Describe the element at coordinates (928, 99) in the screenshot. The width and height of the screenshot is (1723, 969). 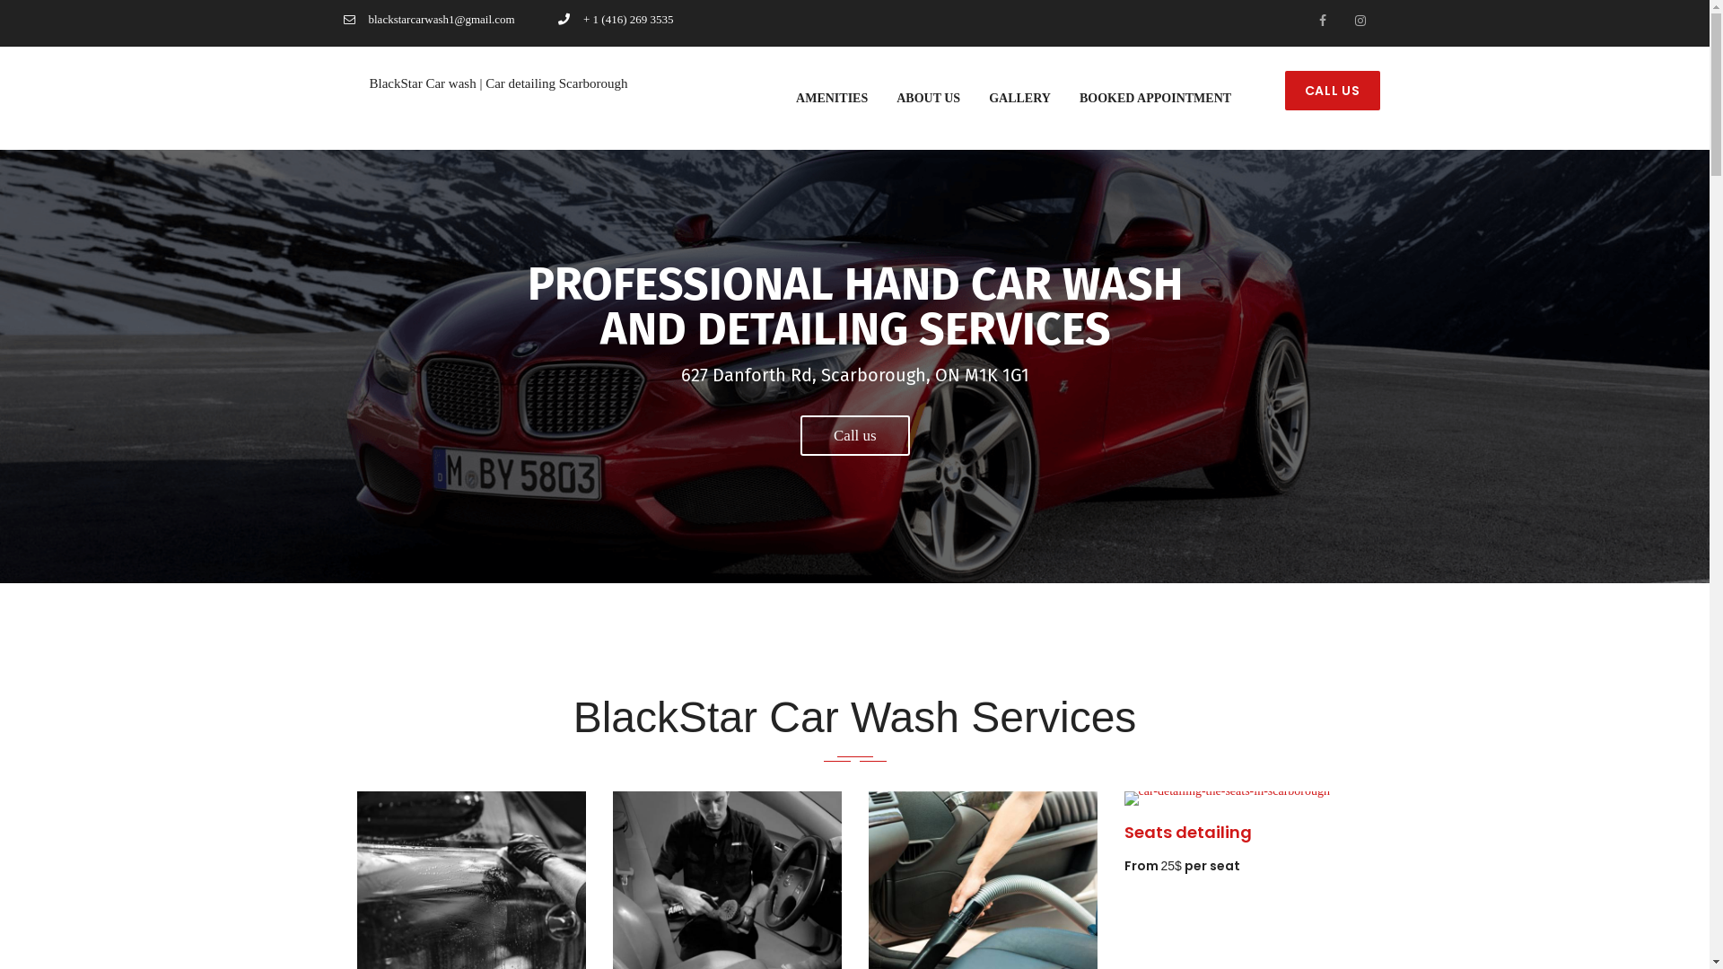
I see `ABOUT US` at that location.